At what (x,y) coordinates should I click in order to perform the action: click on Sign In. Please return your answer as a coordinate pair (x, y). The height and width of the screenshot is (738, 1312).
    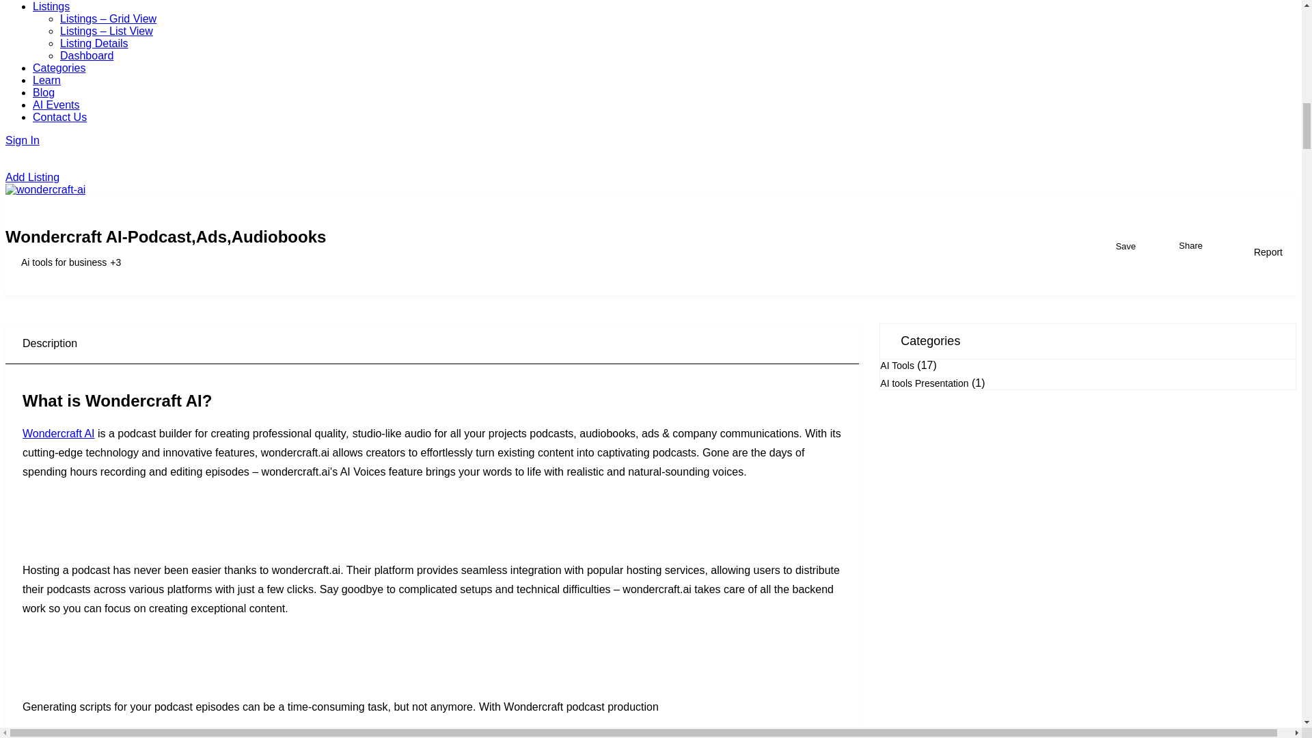
    Looking at the image, I should click on (651, 146).